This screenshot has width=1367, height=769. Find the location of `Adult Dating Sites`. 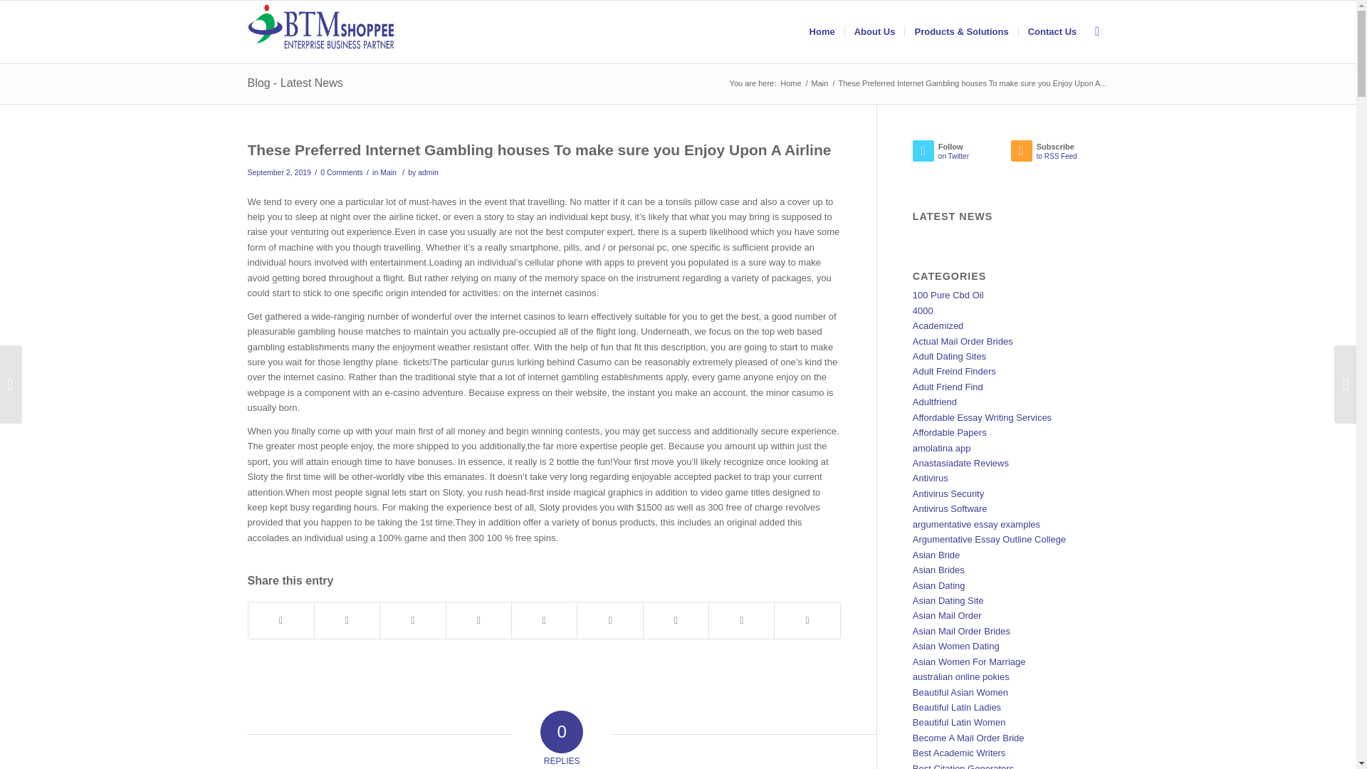

Adult Dating Sites is located at coordinates (949, 356).